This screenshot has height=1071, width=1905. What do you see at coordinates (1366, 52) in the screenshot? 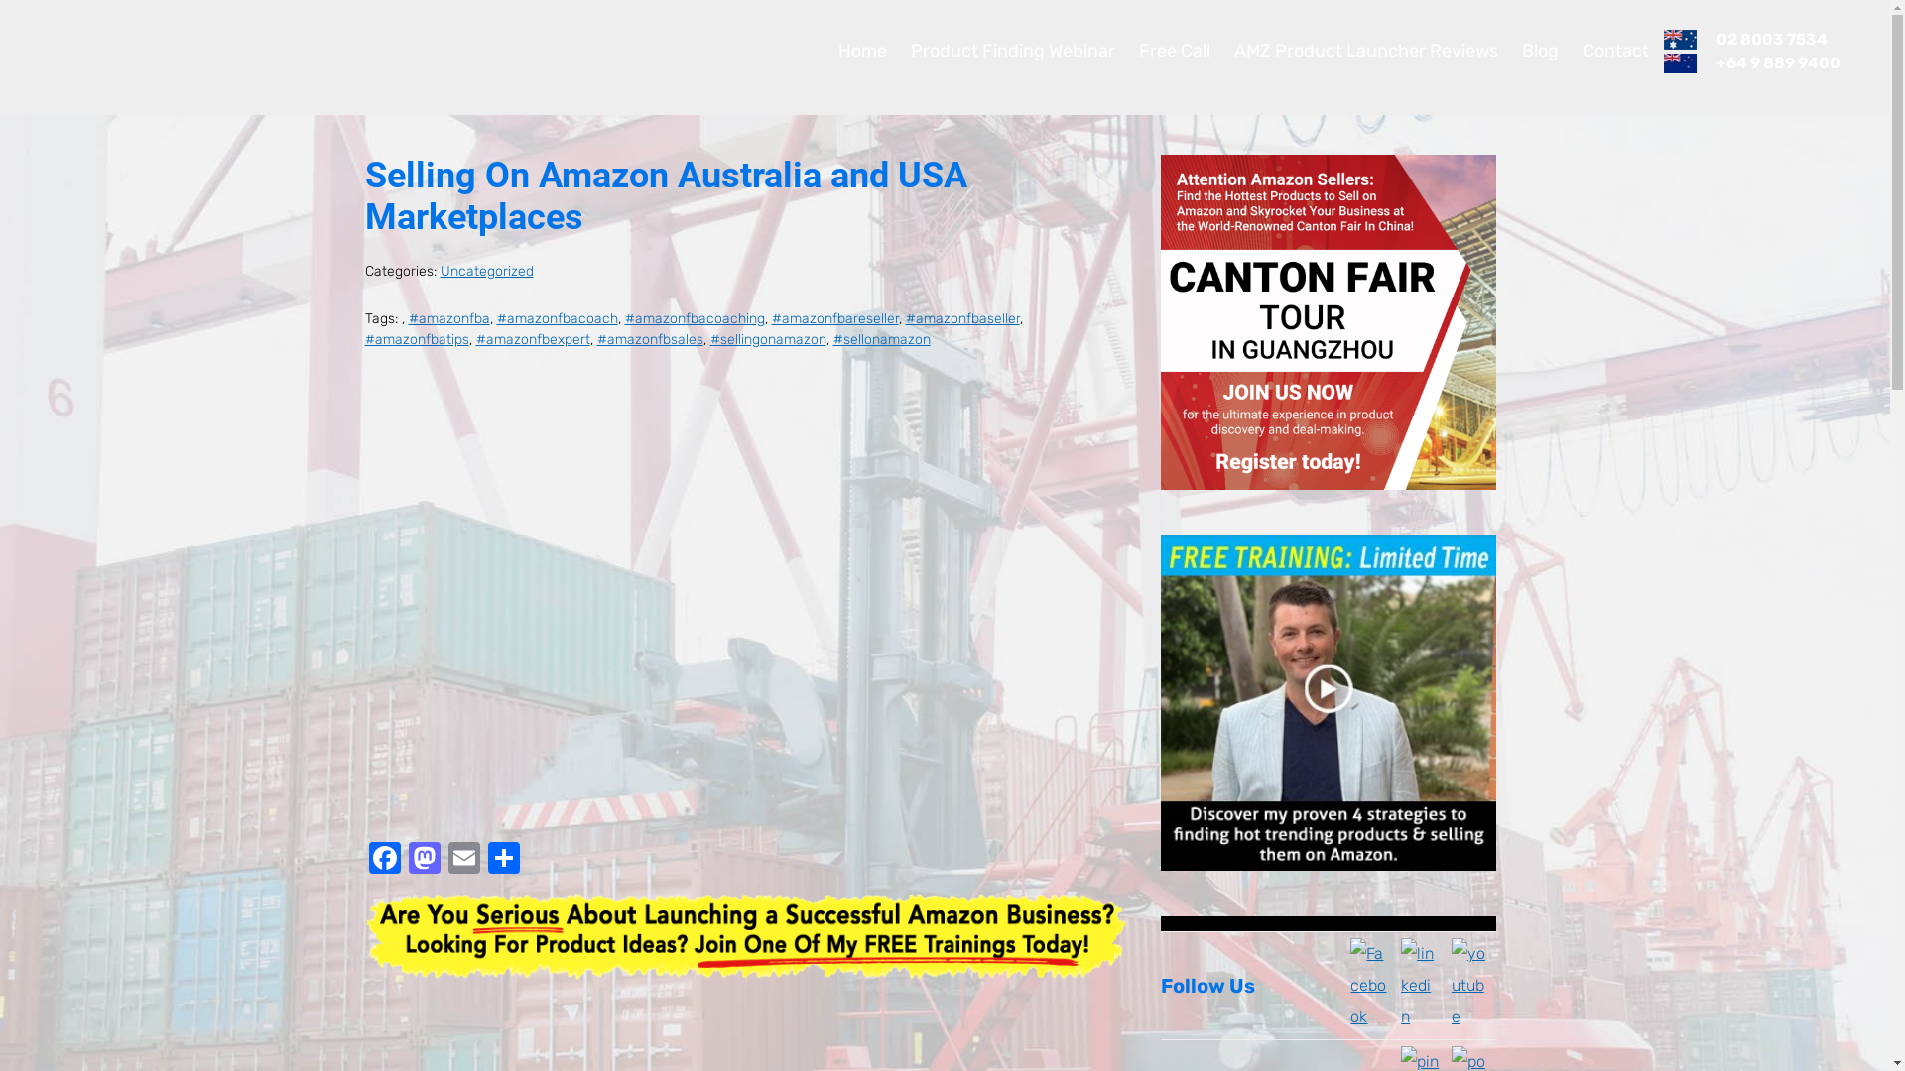
I see `AMZ Product Launcher Reviews` at bounding box center [1366, 52].